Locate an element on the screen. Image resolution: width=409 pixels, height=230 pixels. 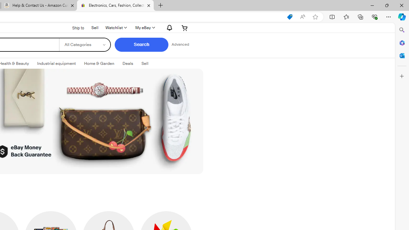
WatchlistExpand Watch List is located at coordinates (116, 27).